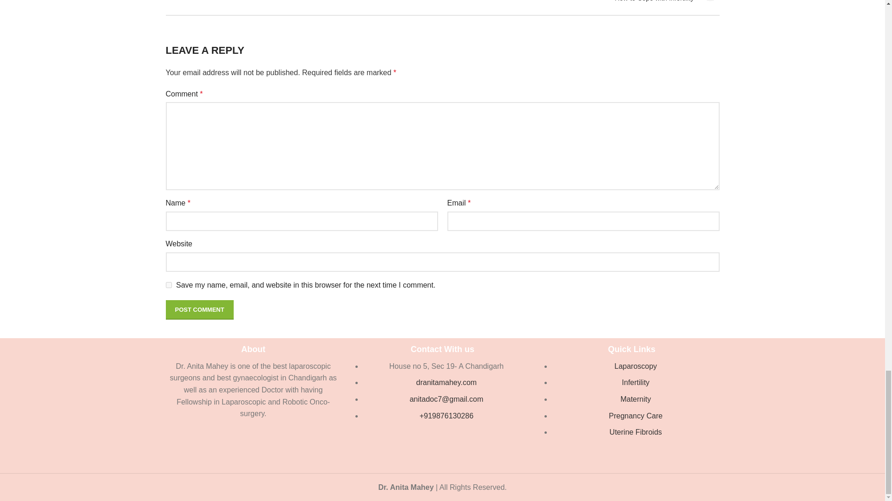  What do you see at coordinates (442, 0) in the screenshot?
I see `Laparoscopy` at bounding box center [442, 0].